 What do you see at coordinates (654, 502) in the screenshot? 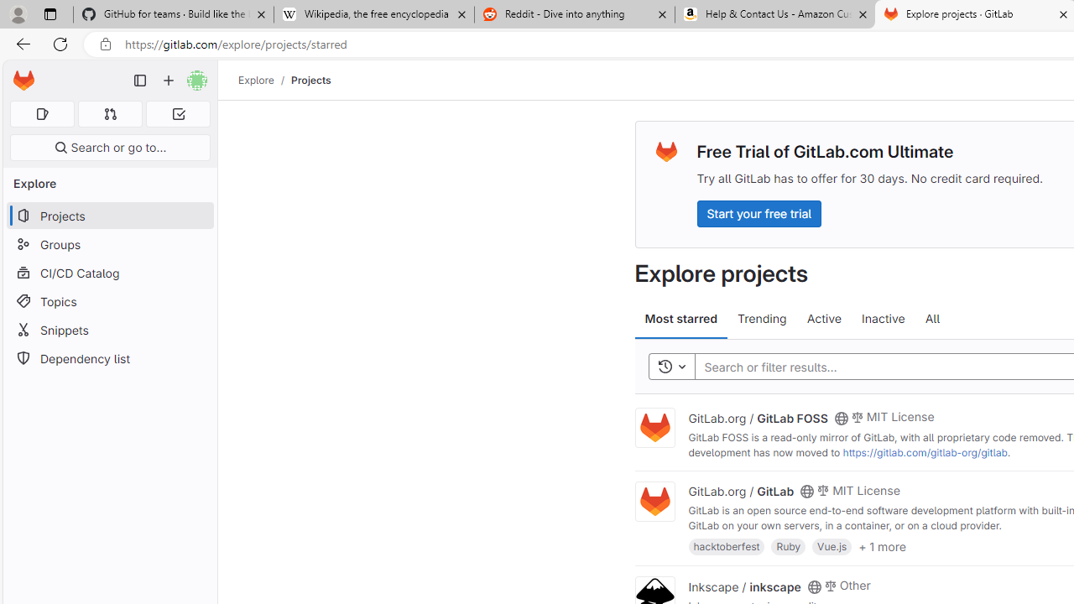
I see `Class: project` at bounding box center [654, 502].